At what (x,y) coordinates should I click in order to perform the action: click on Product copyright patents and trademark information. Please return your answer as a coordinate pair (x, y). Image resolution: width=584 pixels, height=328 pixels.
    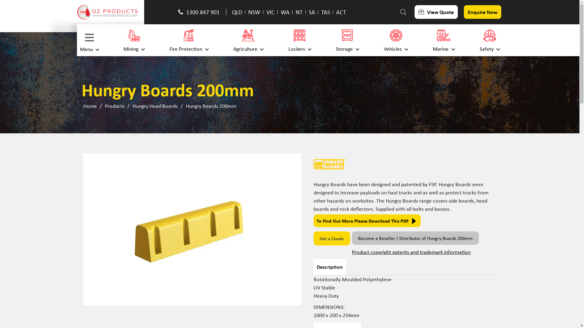
    Looking at the image, I should click on (423, 253).